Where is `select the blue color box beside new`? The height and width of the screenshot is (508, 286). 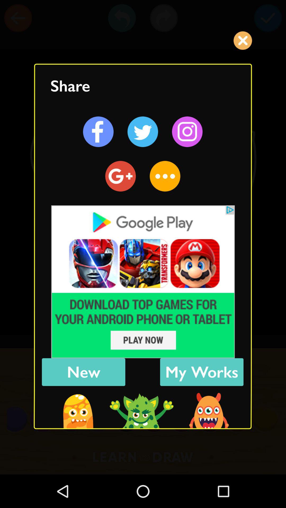 select the blue color box beside new is located at coordinates (202, 372).